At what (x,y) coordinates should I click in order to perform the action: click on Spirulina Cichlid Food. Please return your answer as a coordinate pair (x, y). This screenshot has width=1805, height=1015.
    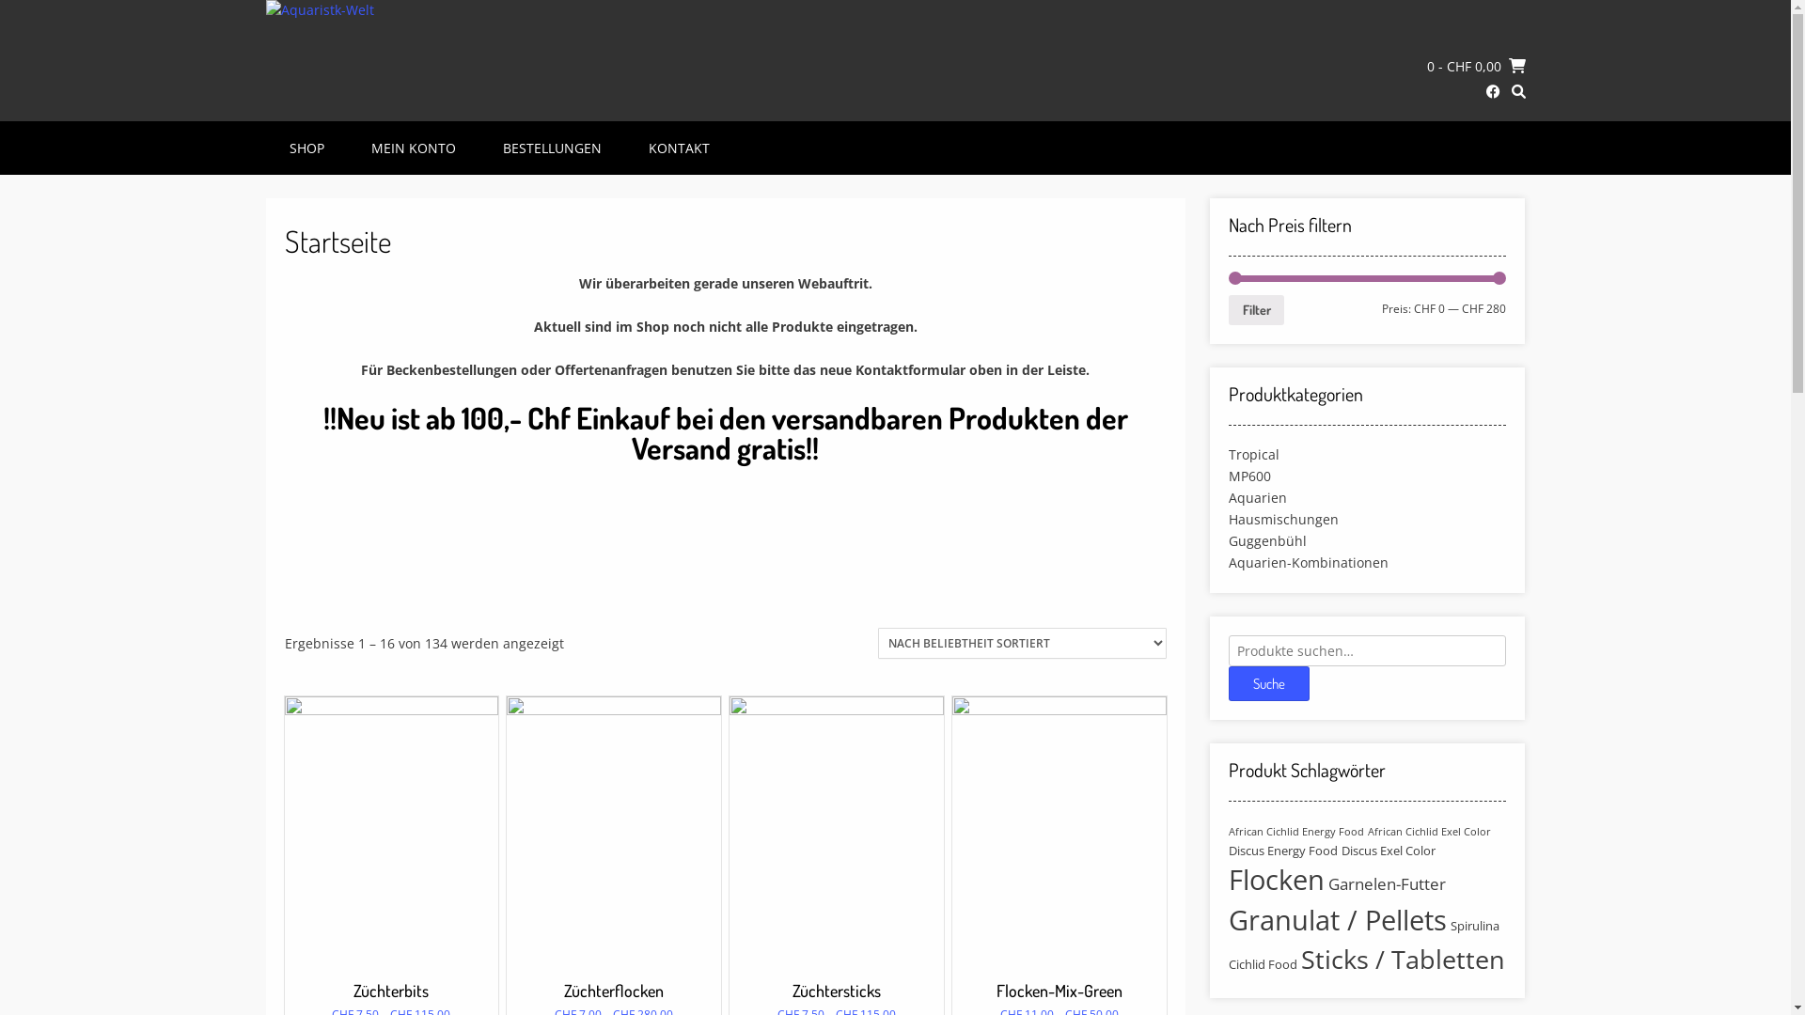
    Looking at the image, I should click on (1364, 945).